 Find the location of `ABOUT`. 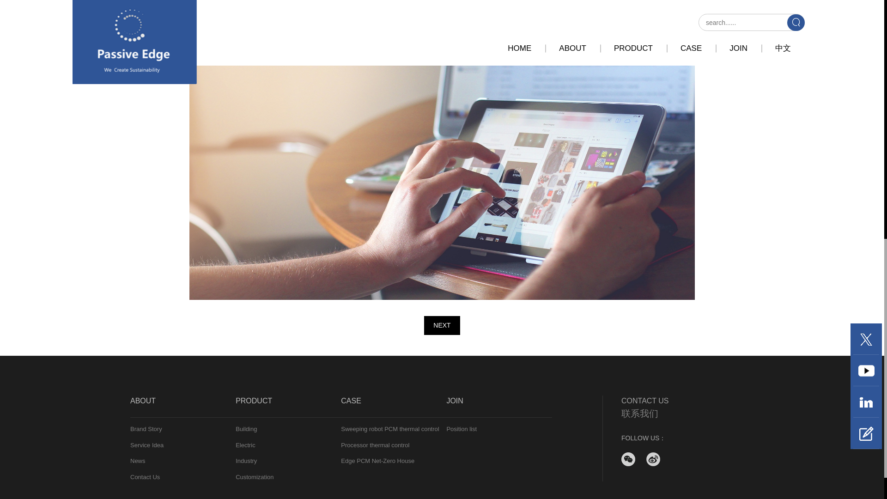

ABOUT is located at coordinates (183, 407).